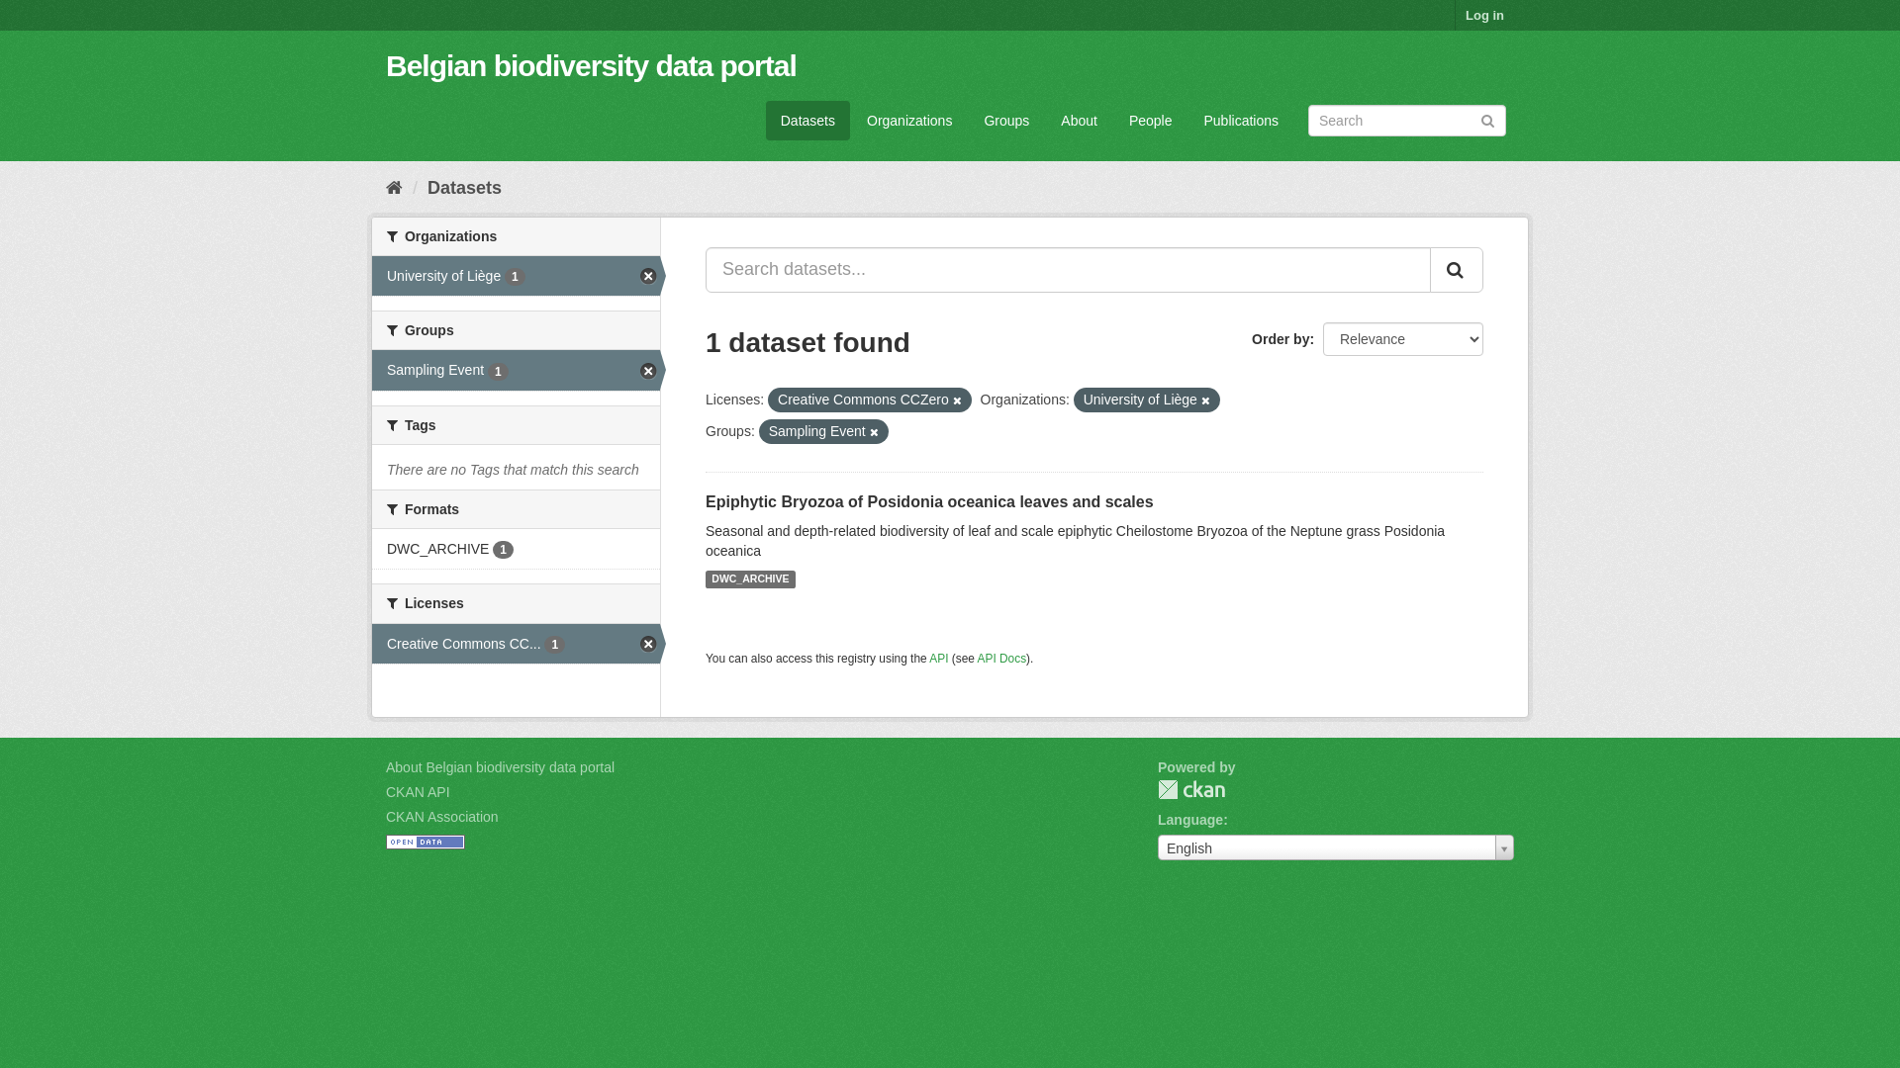  What do you see at coordinates (1006, 121) in the screenshot?
I see `Groups` at bounding box center [1006, 121].